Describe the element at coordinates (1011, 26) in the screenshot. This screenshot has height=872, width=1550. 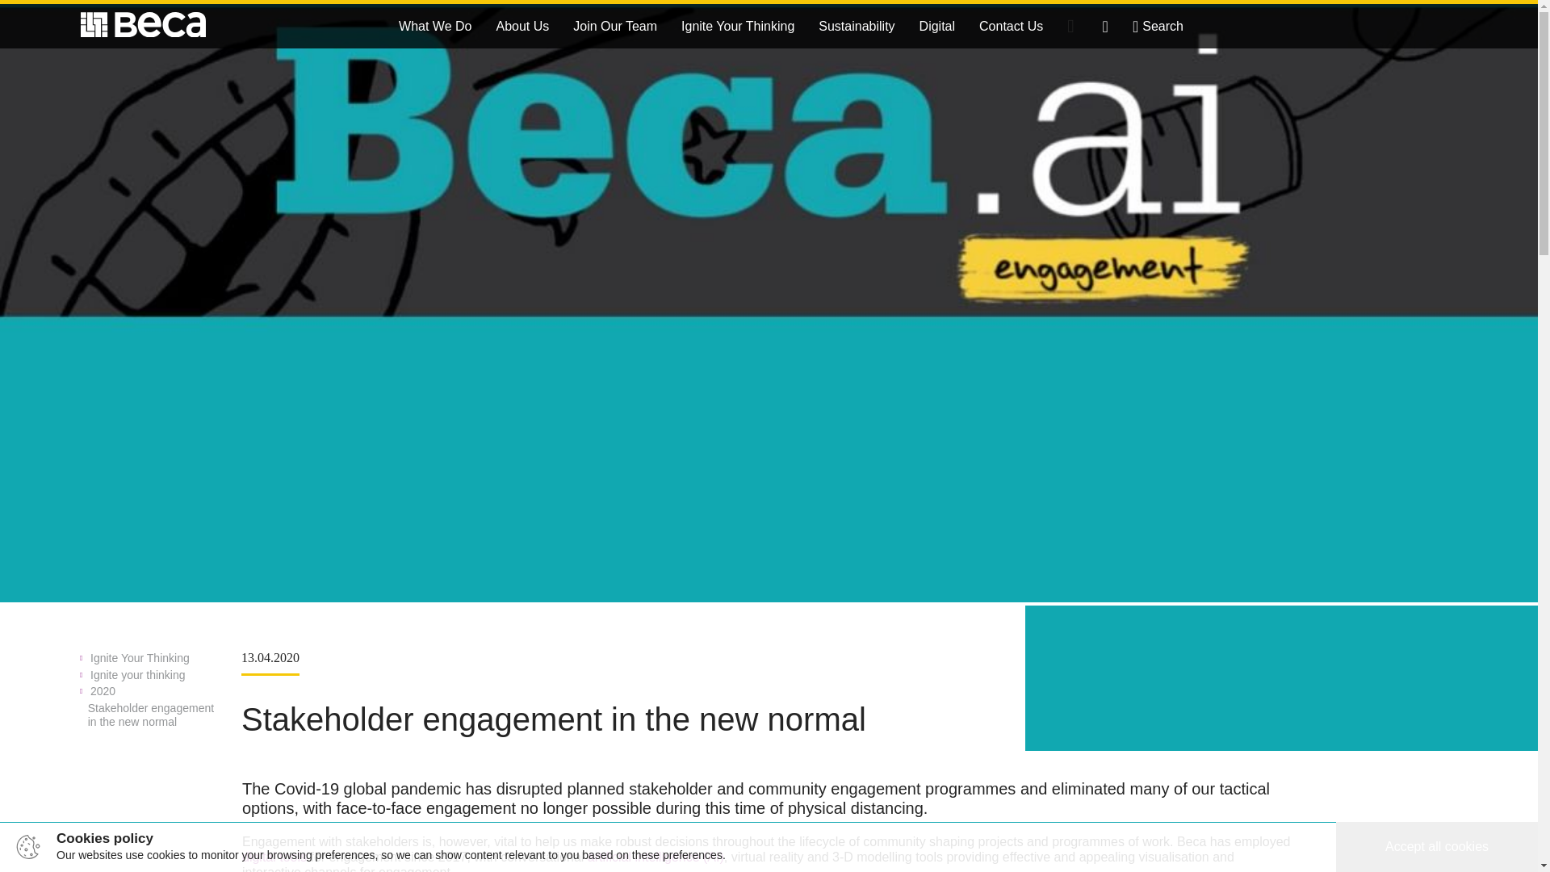
I see `Contact Us` at that location.